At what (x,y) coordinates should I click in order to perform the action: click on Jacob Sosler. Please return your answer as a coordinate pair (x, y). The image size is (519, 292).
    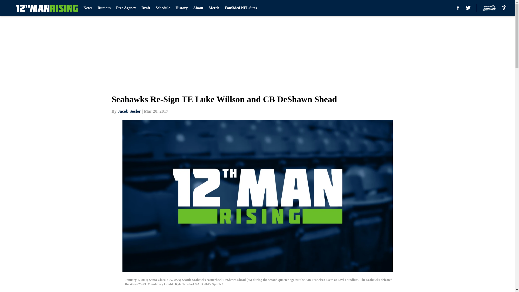
    Looking at the image, I should click on (129, 111).